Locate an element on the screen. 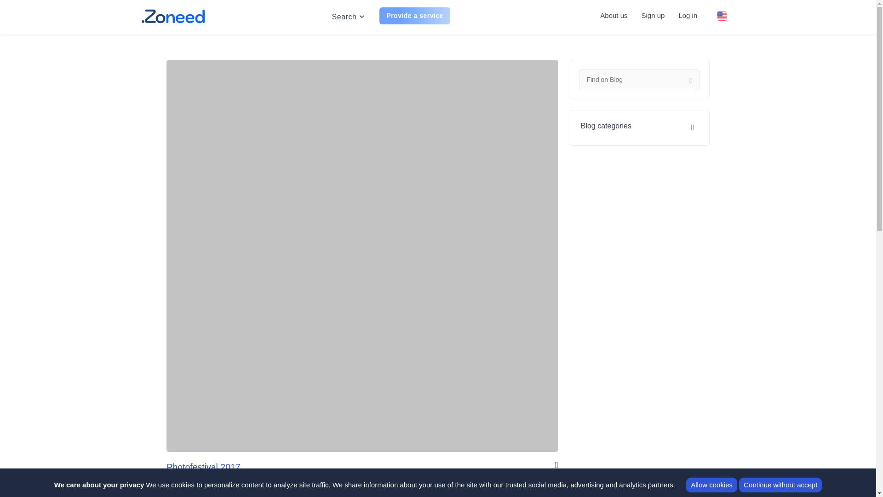  Log in is located at coordinates (688, 15).